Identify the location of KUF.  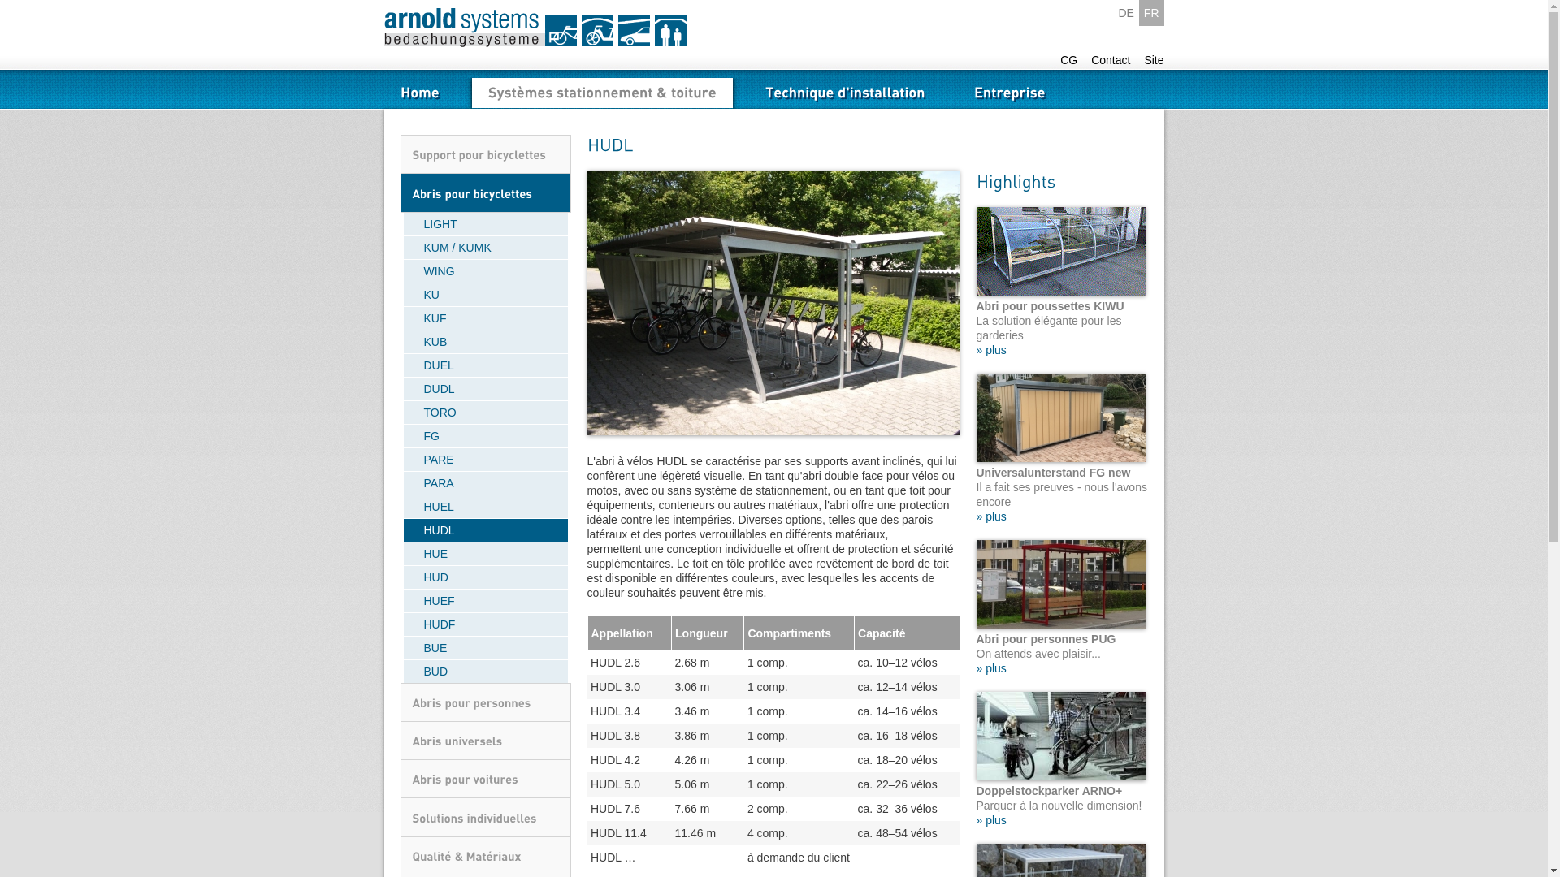
(485, 318).